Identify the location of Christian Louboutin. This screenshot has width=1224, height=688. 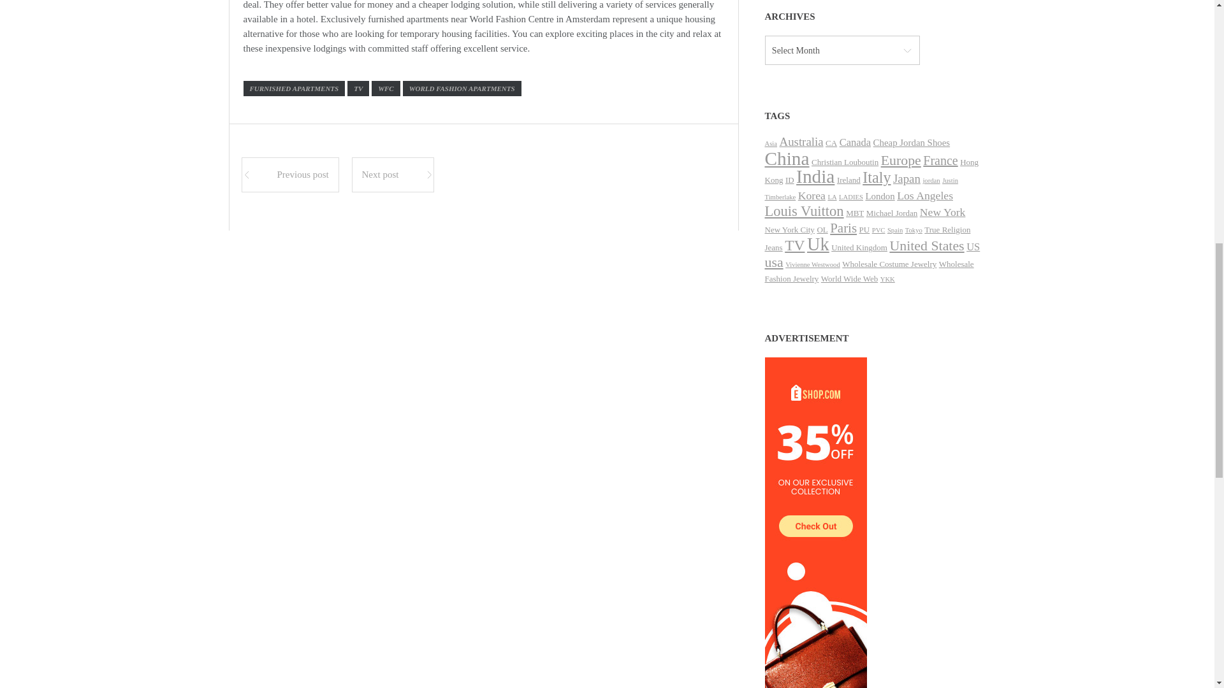
(845, 162).